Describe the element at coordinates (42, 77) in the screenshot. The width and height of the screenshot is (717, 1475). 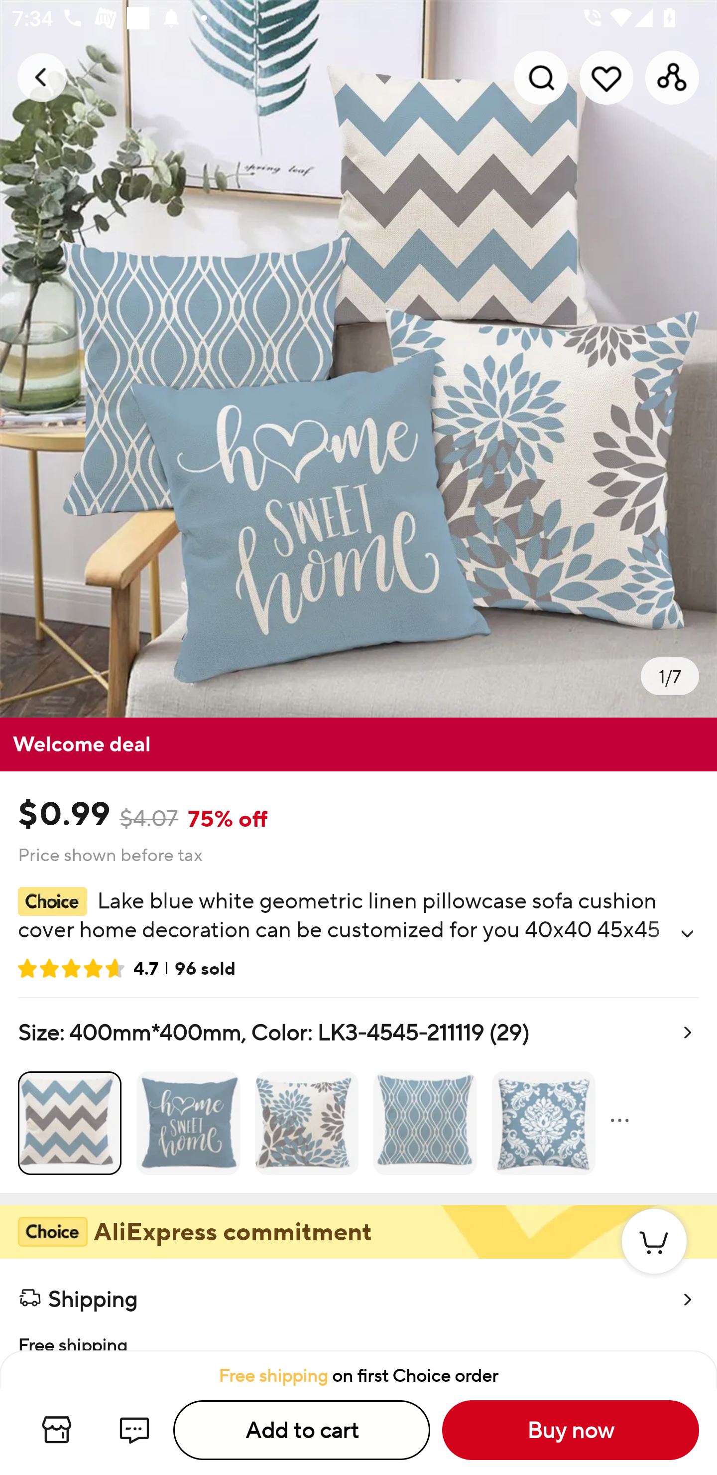
I see `Navigate up` at that location.